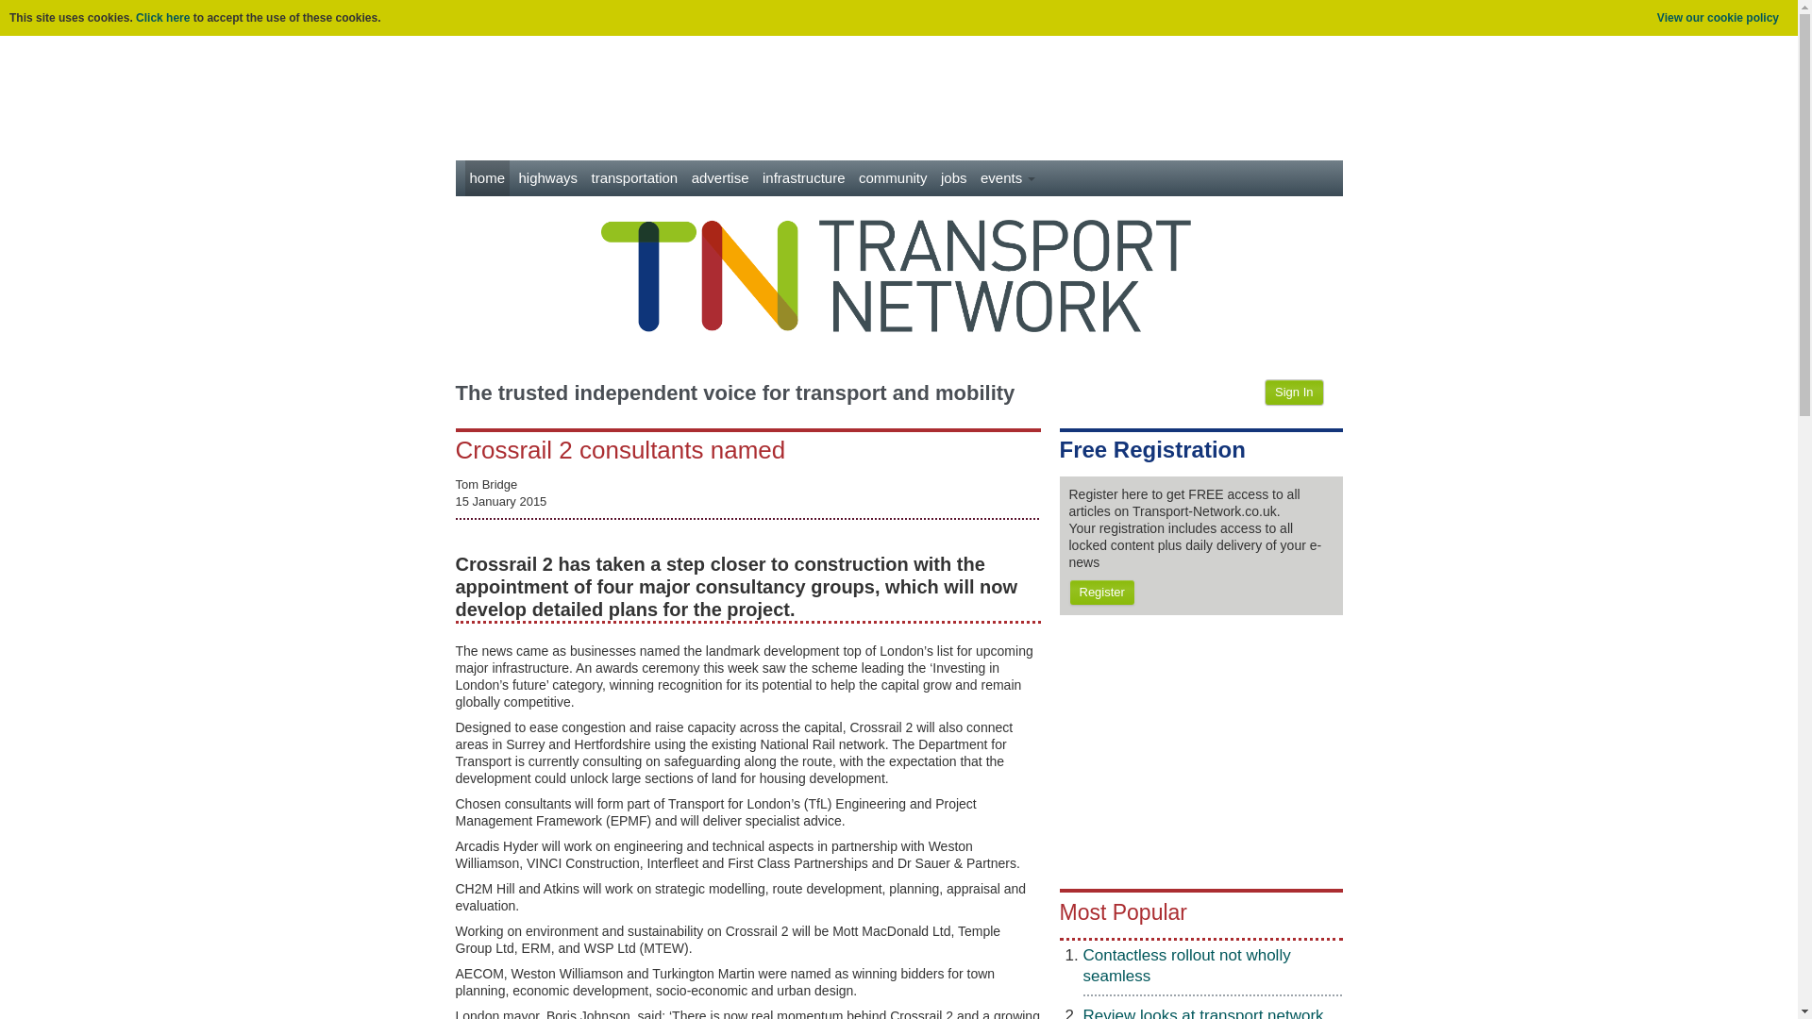  What do you see at coordinates (634, 177) in the screenshot?
I see `transportation` at bounding box center [634, 177].